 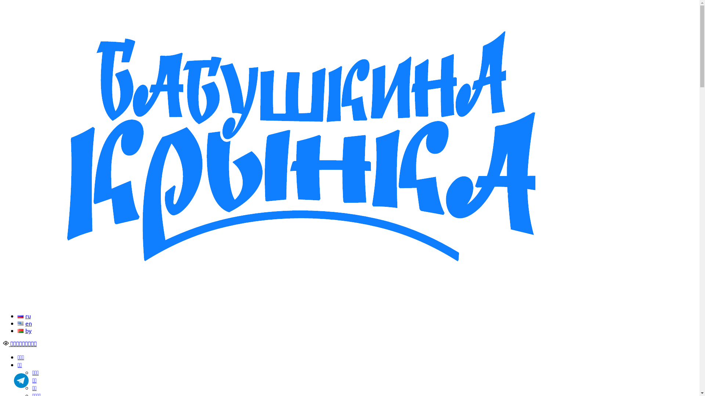 What do you see at coordinates (25, 323) in the screenshot?
I see `en` at bounding box center [25, 323].